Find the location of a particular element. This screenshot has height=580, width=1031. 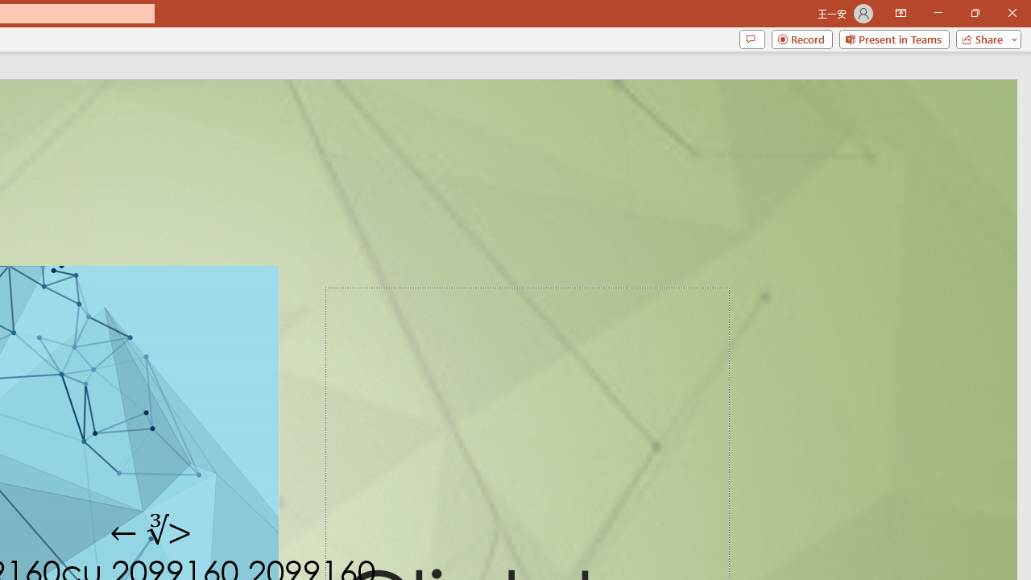

Minimize is located at coordinates (938, 13).